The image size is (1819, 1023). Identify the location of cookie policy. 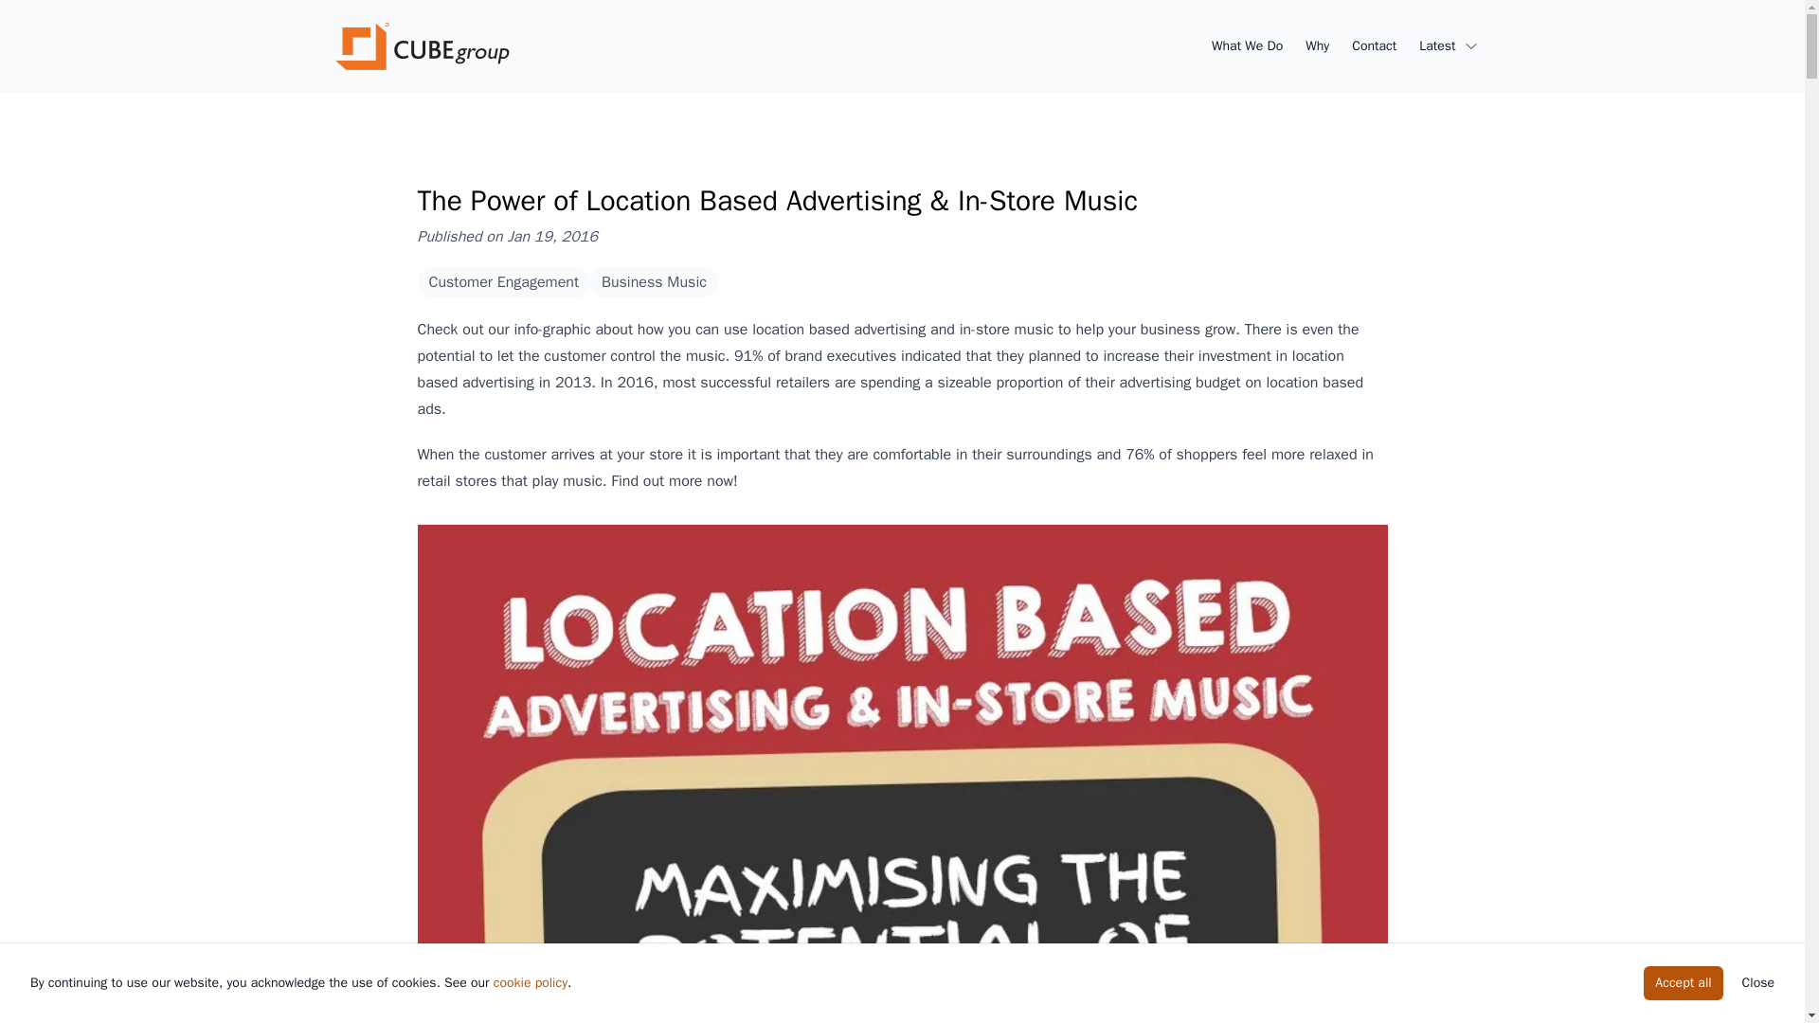
(531, 983).